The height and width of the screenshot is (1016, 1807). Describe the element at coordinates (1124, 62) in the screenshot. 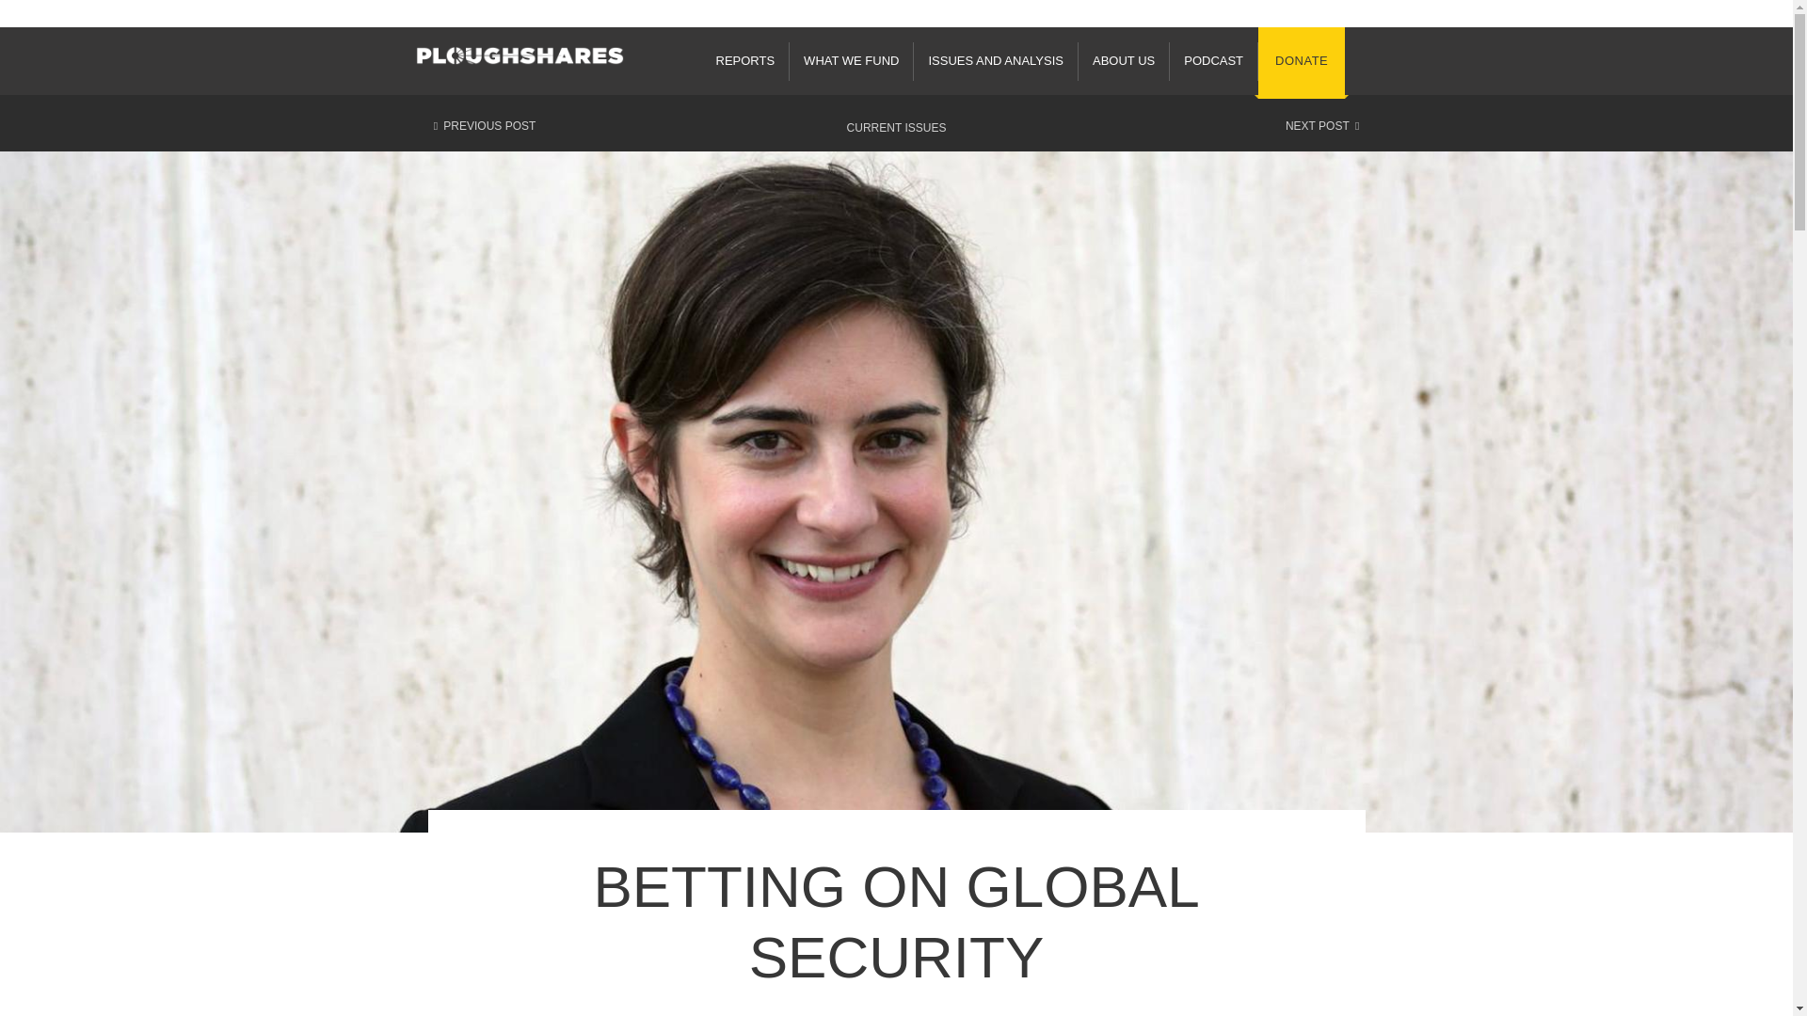

I see `ABOUT US` at that location.